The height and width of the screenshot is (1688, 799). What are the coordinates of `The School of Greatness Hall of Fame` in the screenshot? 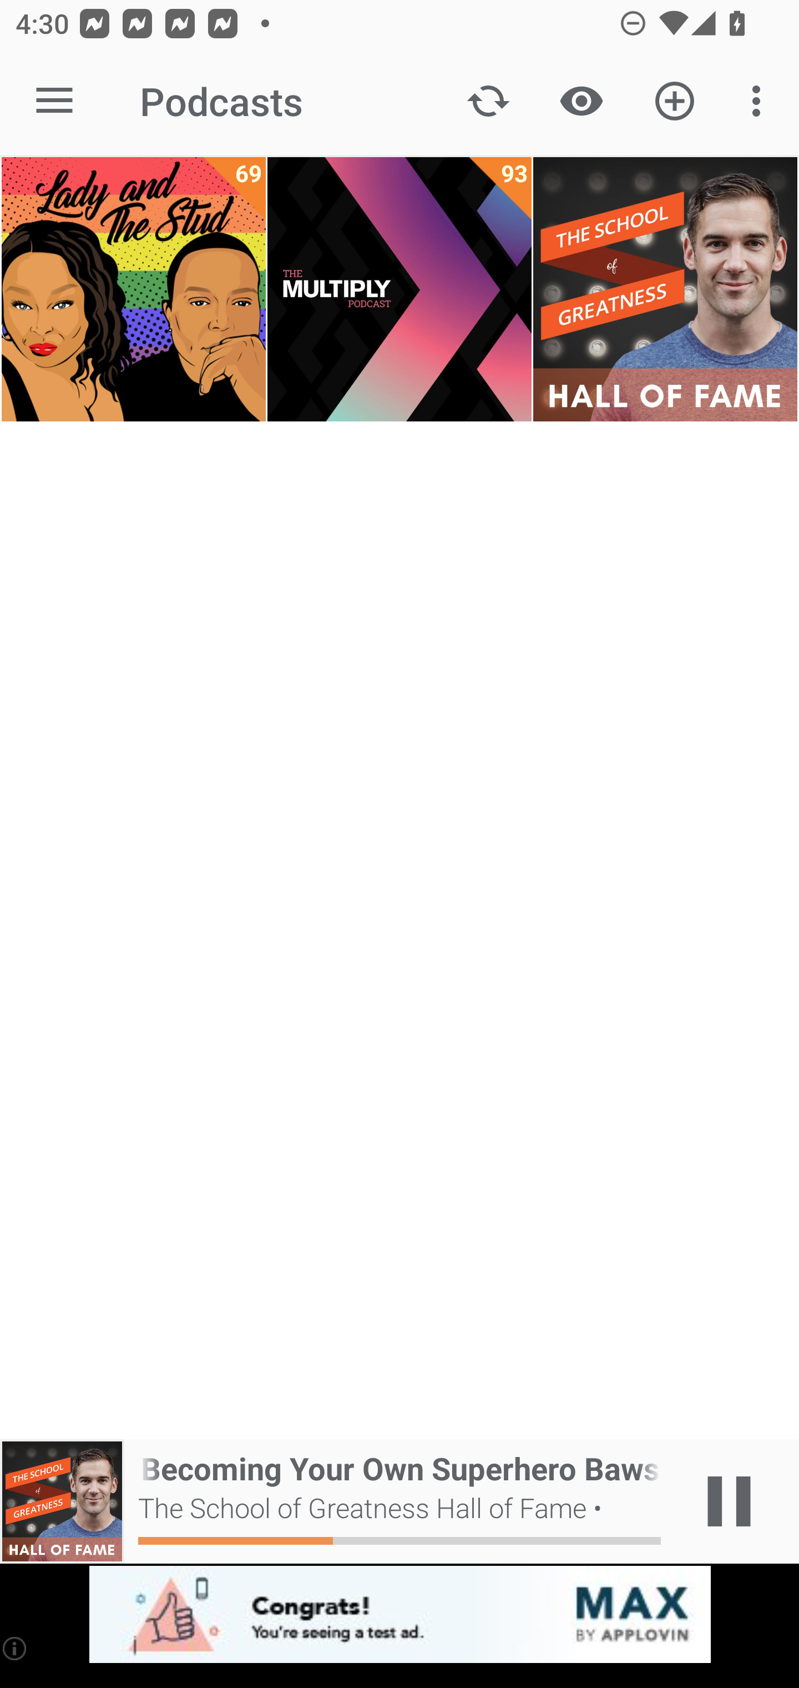 It's located at (665, 289).